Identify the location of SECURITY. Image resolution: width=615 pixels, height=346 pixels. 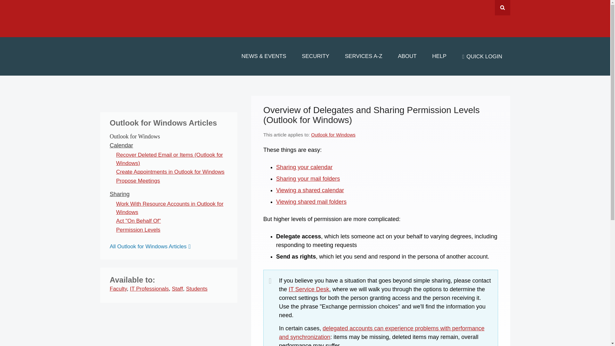
(315, 56).